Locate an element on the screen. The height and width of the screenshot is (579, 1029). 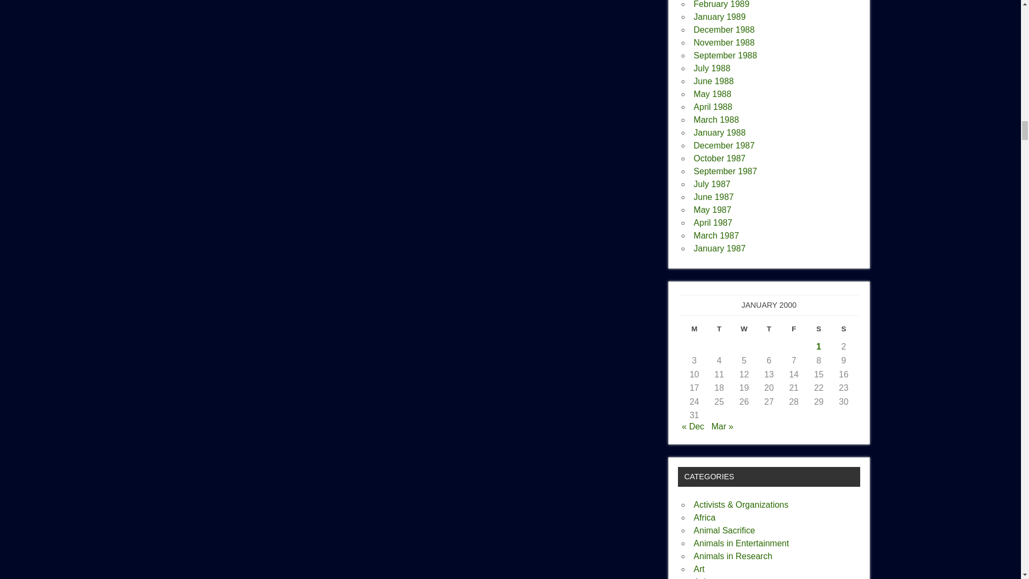
Friday is located at coordinates (793, 331).